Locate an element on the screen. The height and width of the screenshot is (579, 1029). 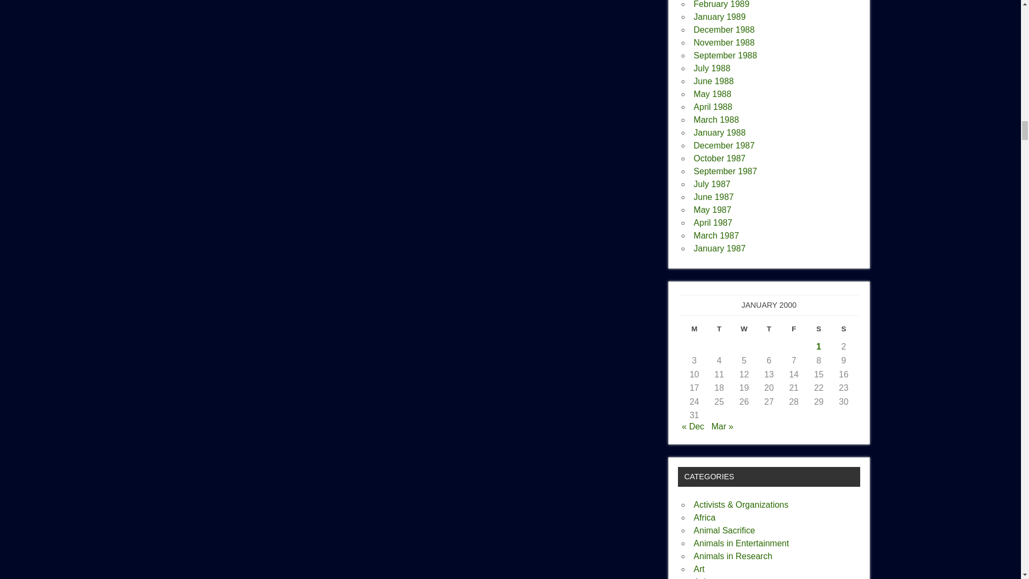
Friday is located at coordinates (793, 331).